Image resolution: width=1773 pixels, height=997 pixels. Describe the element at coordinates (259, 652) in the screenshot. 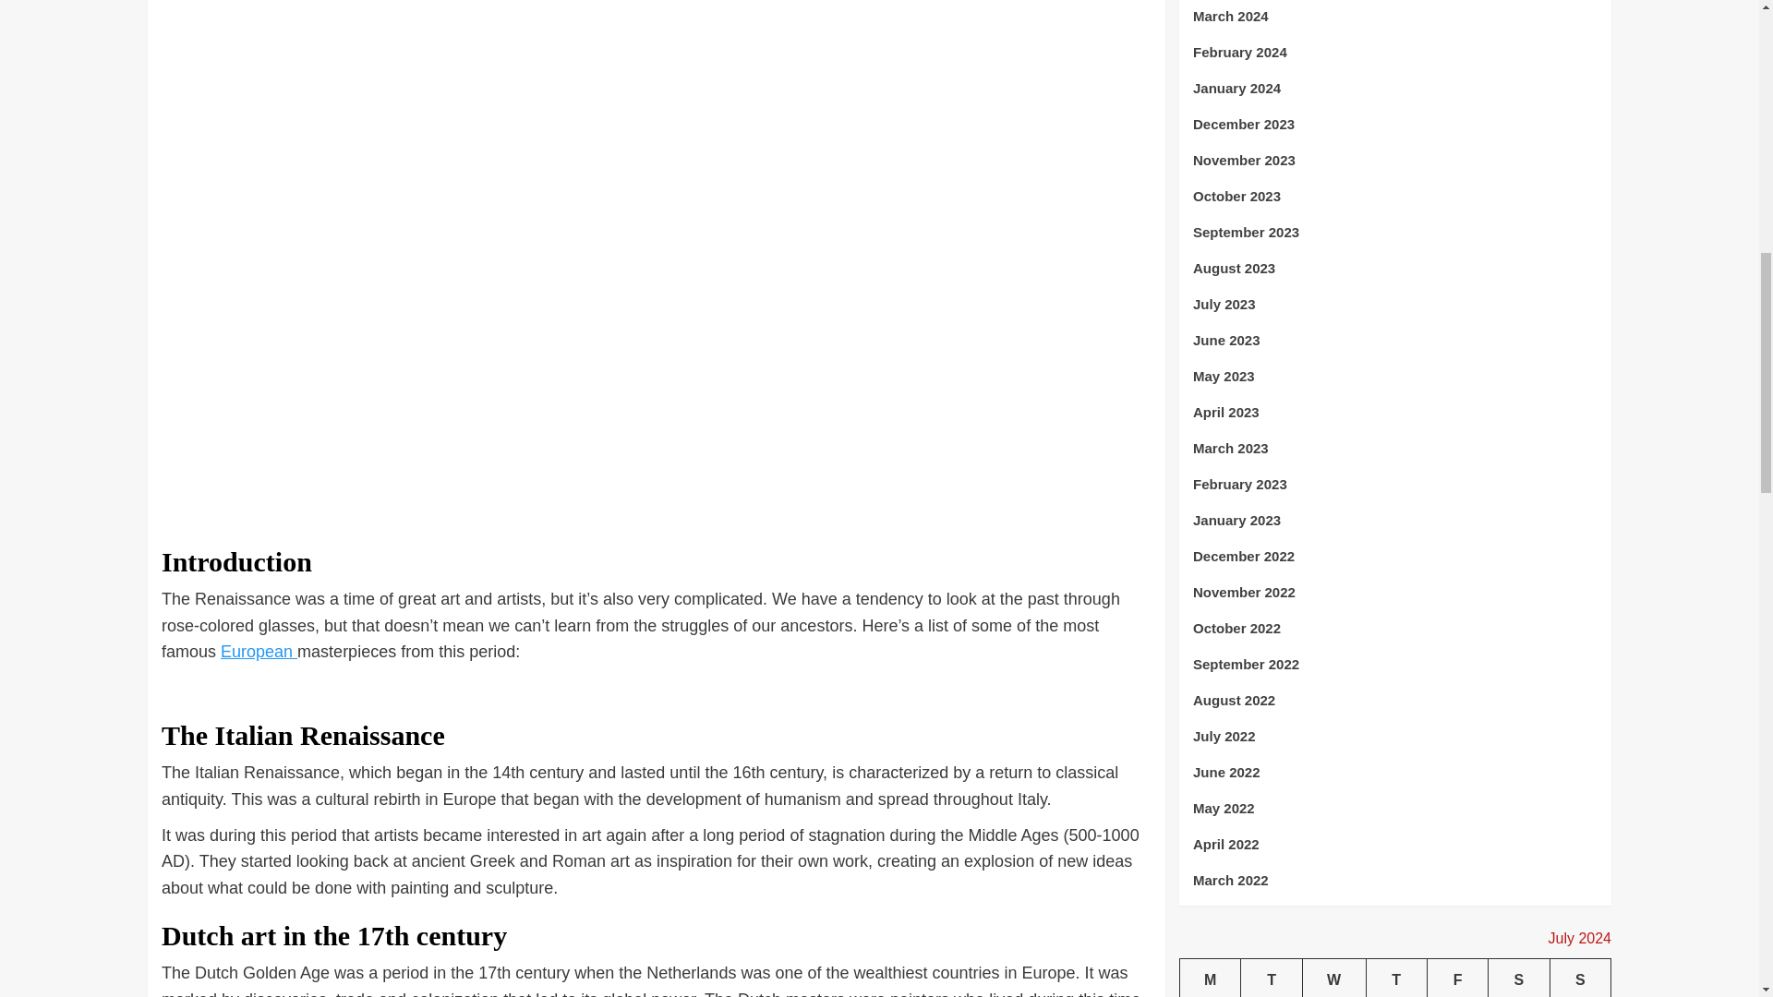

I see `European` at that location.